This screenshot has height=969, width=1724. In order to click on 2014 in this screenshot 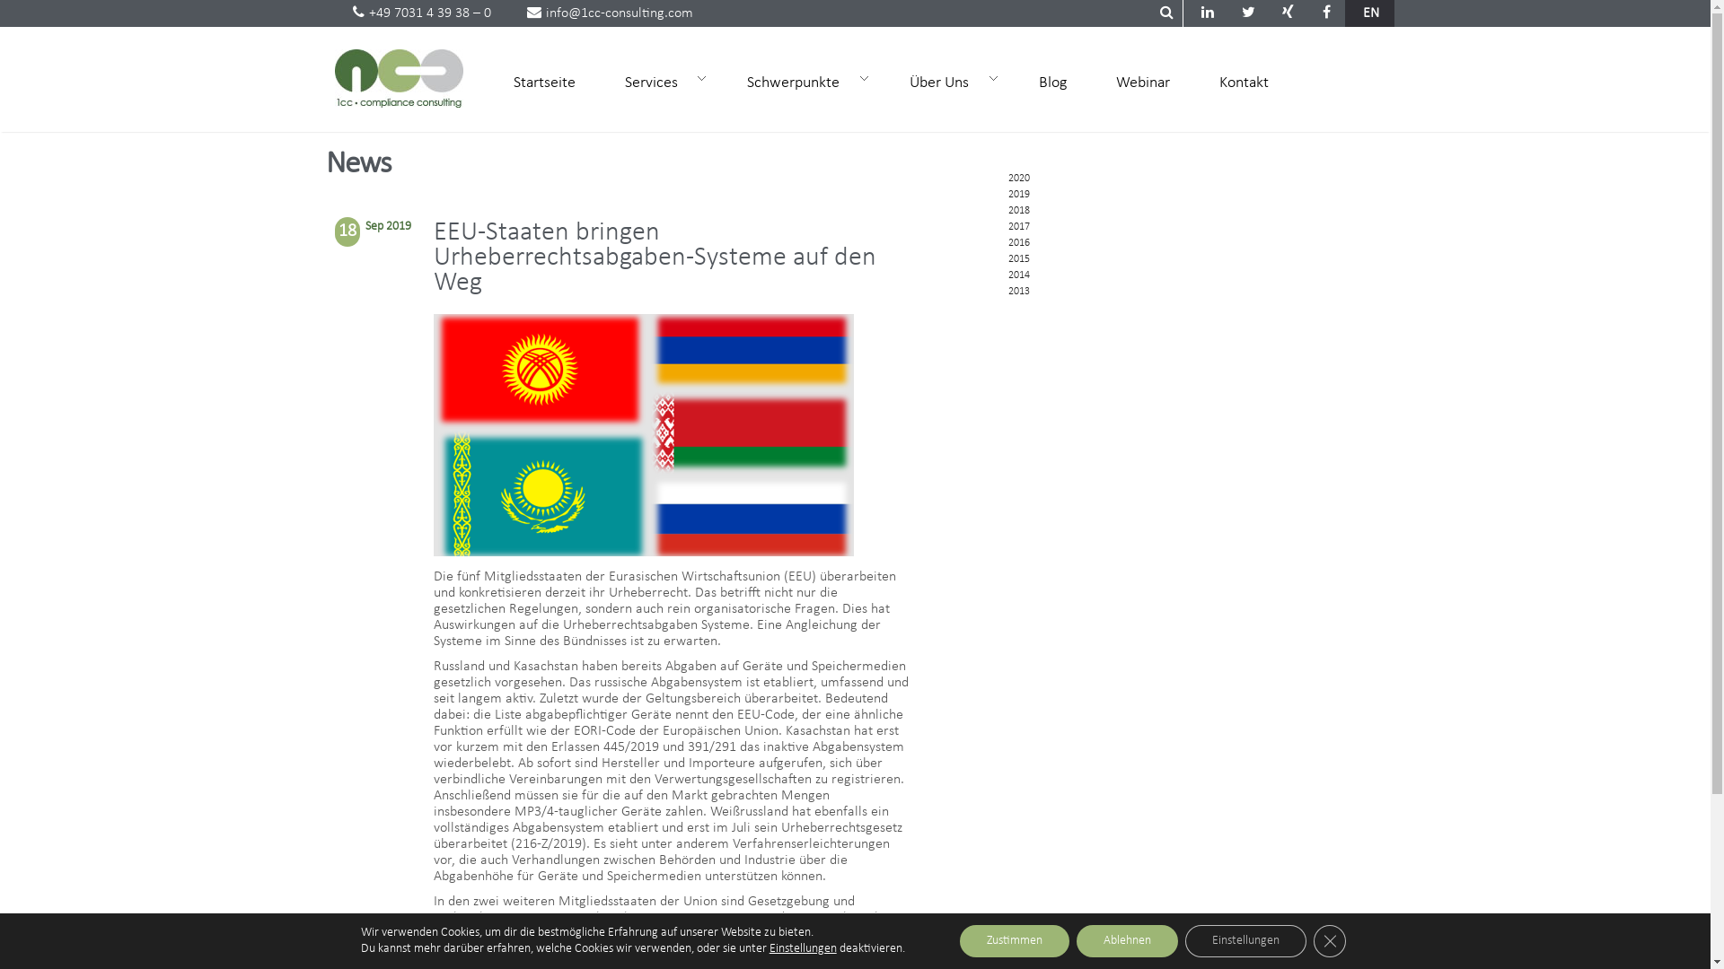, I will do `click(1018, 275)`.